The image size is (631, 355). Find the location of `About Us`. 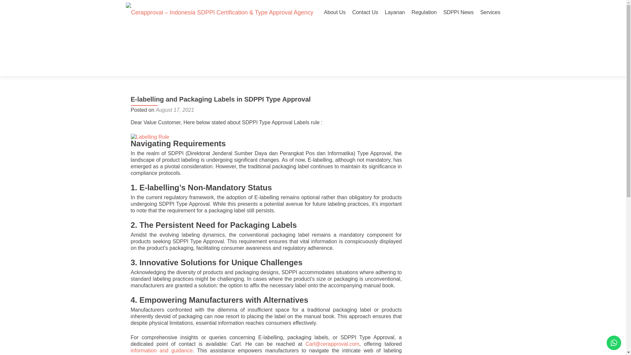

About Us is located at coordinates (335, 12).